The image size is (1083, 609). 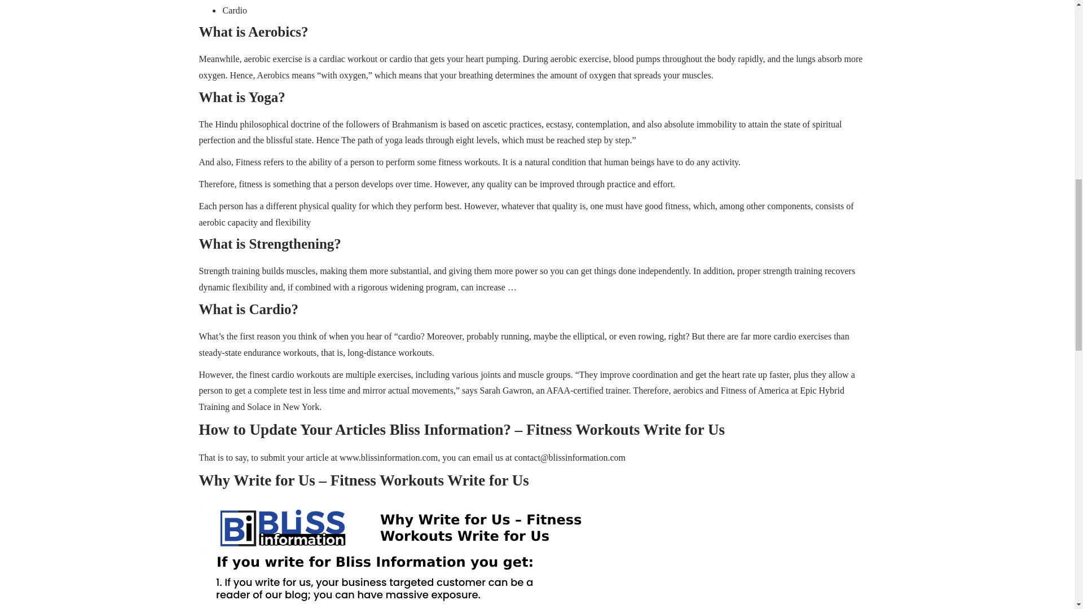 What do you see at coordinates (362, 59) in the screenshot?
I see `workout` at bounding box center [362, 59].